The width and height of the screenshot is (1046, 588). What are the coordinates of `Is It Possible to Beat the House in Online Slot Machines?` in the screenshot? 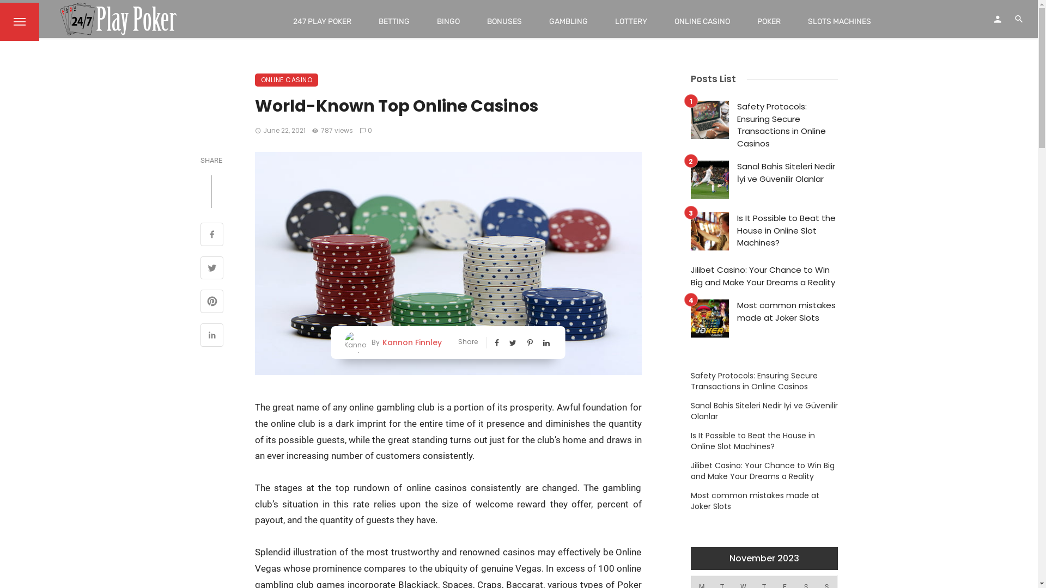 It's located at (764, 441).